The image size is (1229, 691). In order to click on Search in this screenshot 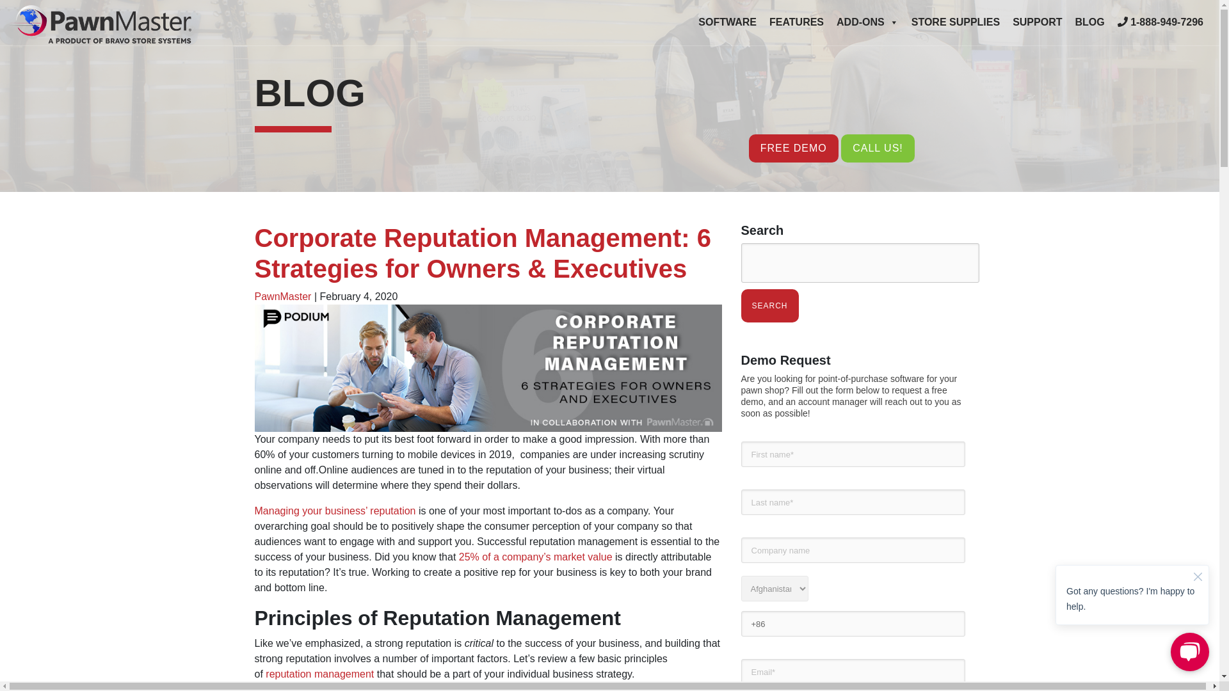, I will do `click(769, 306)`.